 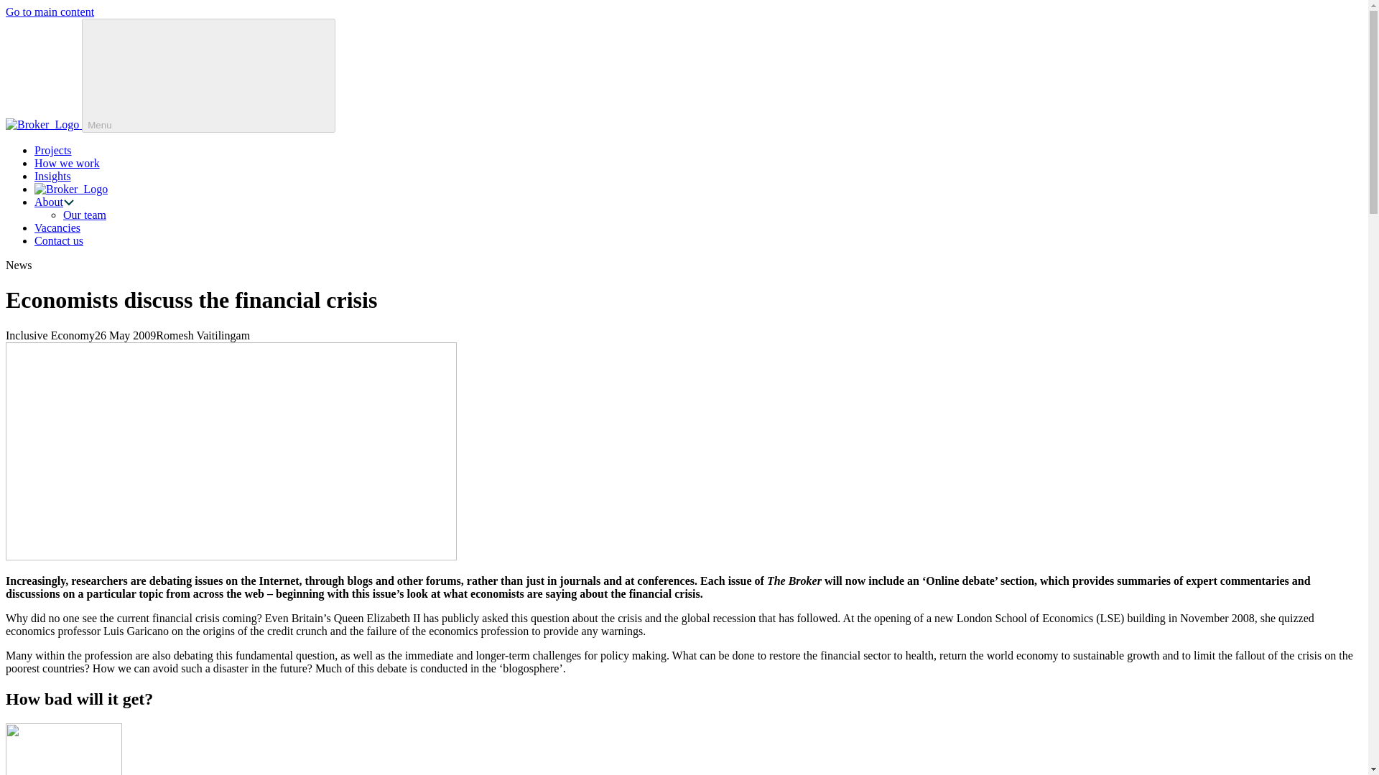 I want to click on Menu, so click(x=208, y=75).